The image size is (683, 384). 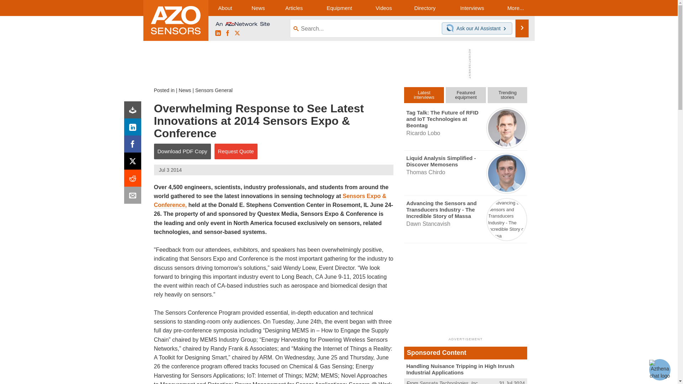 What do you see at coordinates (134, 129) in the screenshot?
I see `LinkedIn` at bounding box center [134, 129].